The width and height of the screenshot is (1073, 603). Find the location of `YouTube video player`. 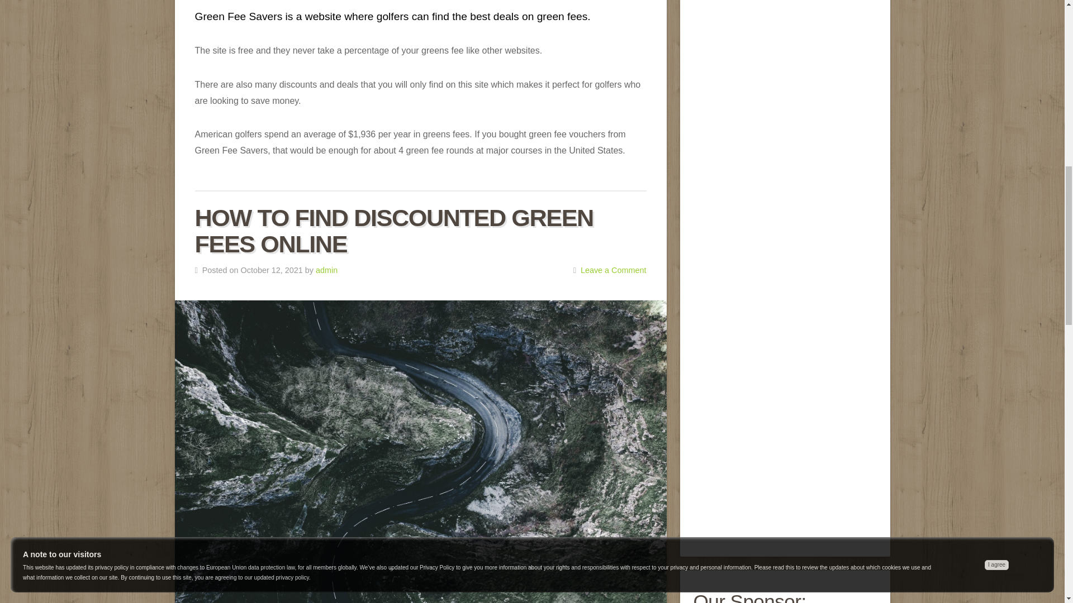

YouTube video player is located at coordinates (785, 172).